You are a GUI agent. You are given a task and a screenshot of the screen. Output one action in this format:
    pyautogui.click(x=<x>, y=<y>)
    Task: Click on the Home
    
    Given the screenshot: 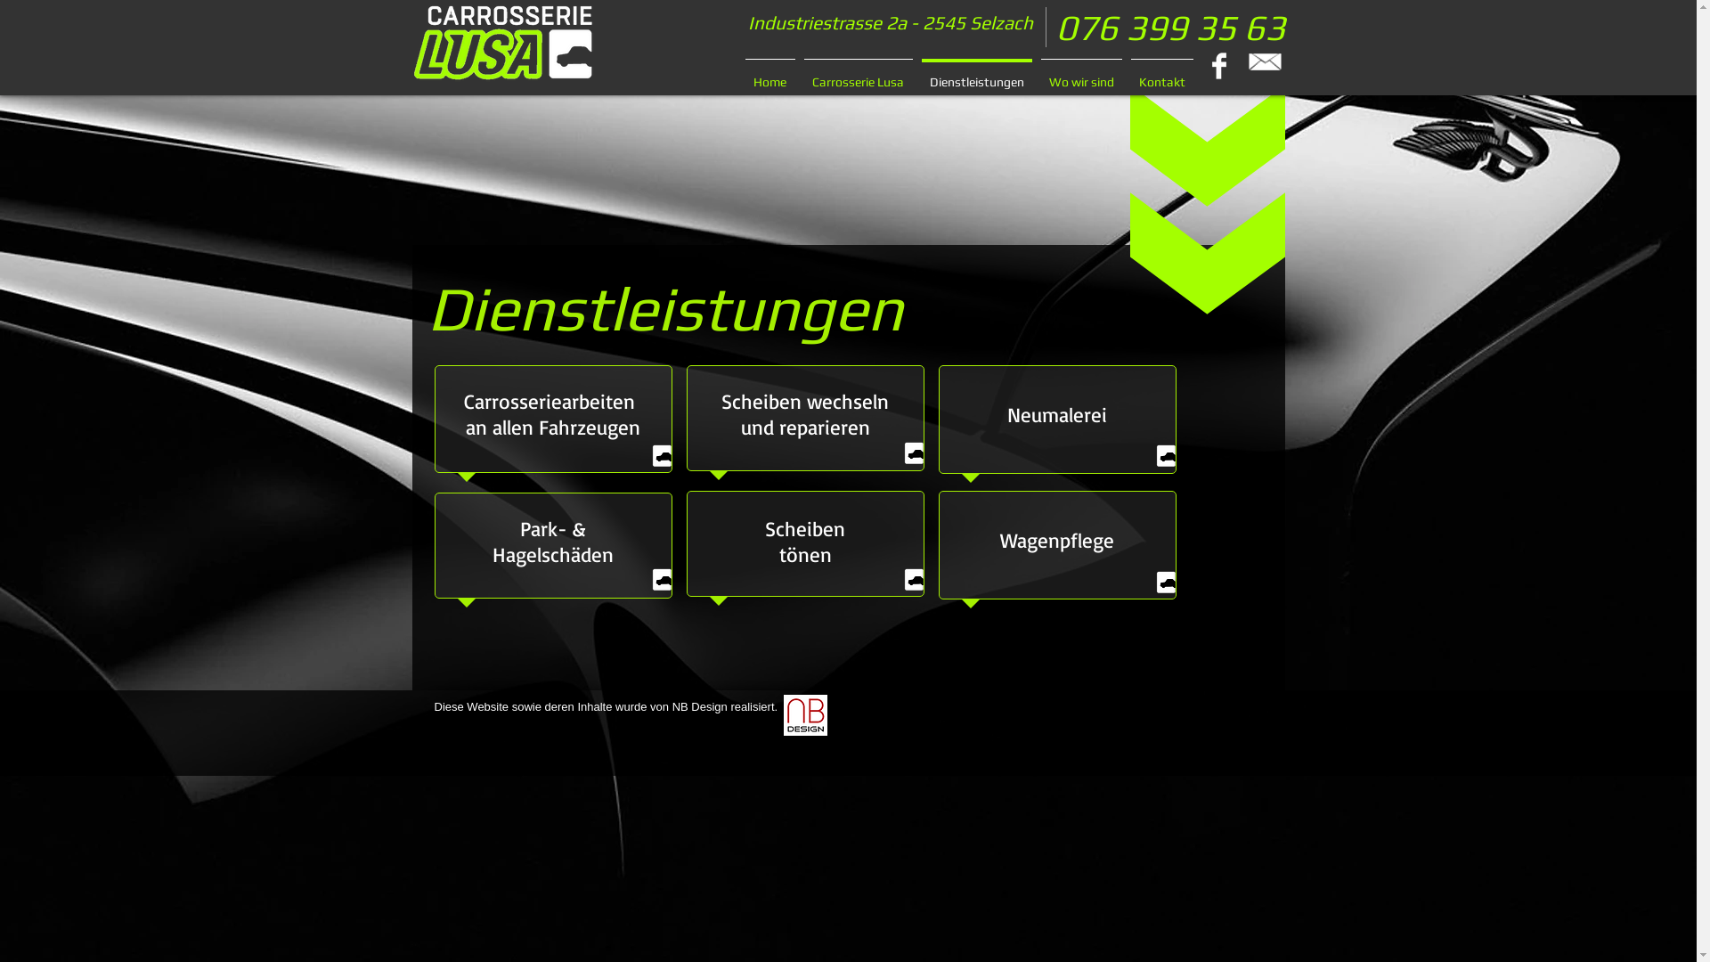 What is the action you would take?
    pyautogui.click(x=770, y=75)
    